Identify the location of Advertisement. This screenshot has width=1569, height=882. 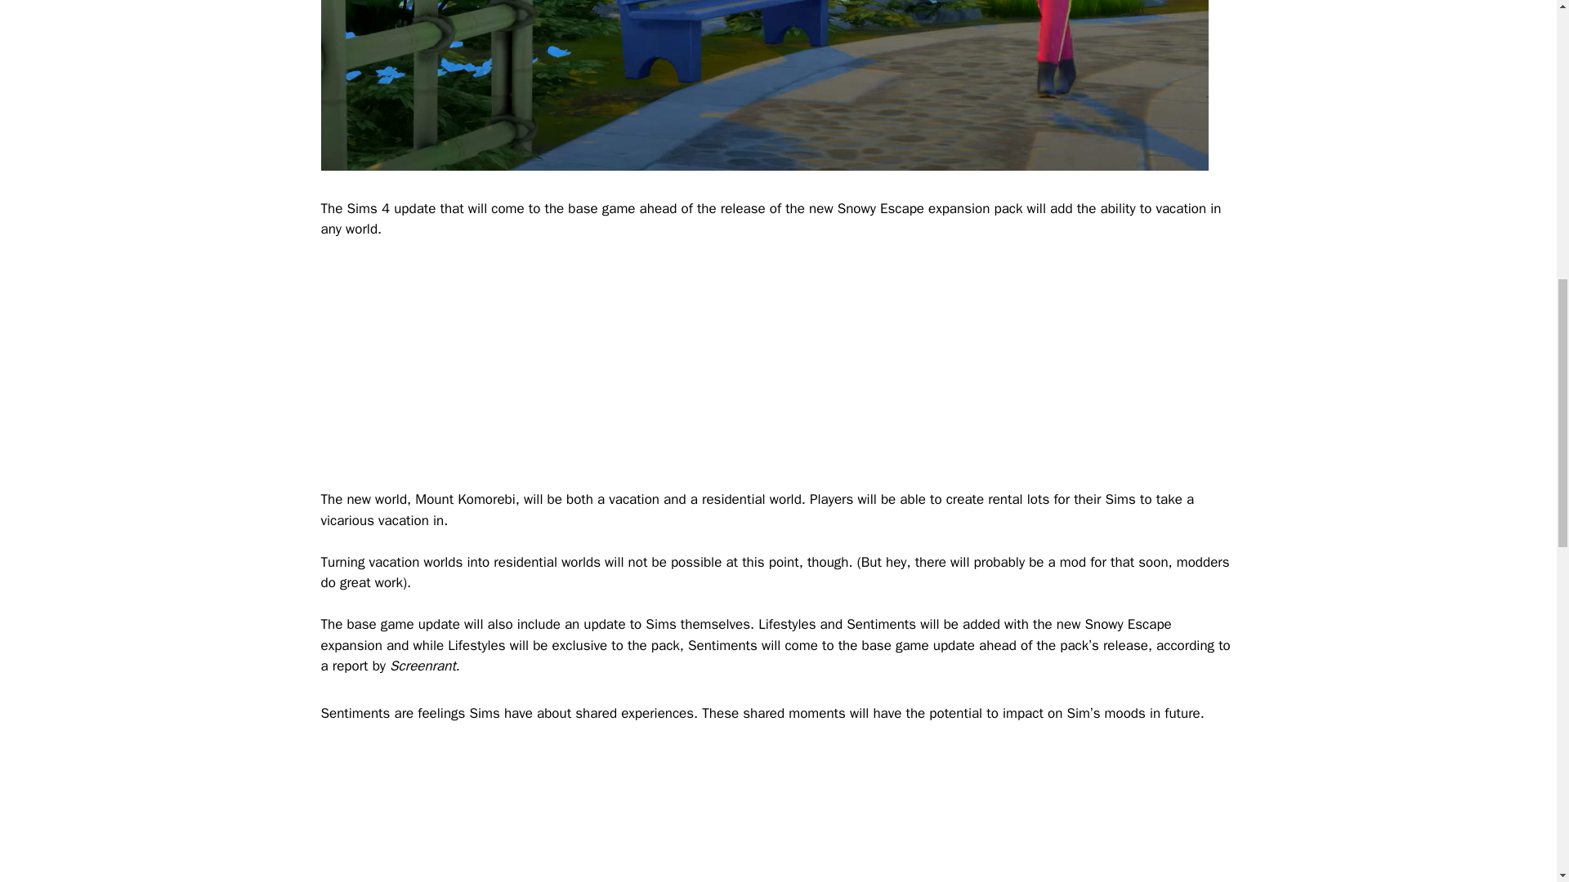
(778, 813).